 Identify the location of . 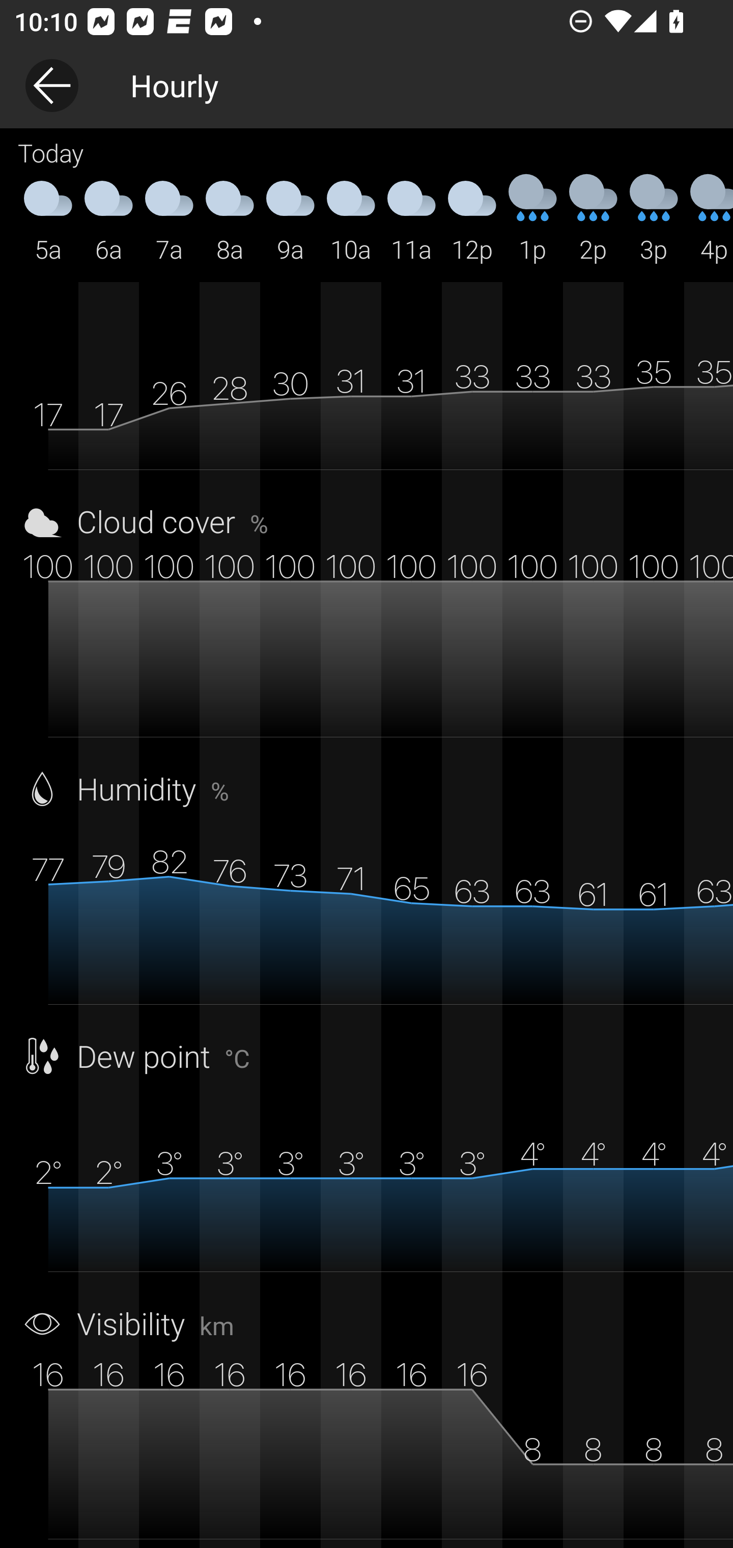
(654, 185).